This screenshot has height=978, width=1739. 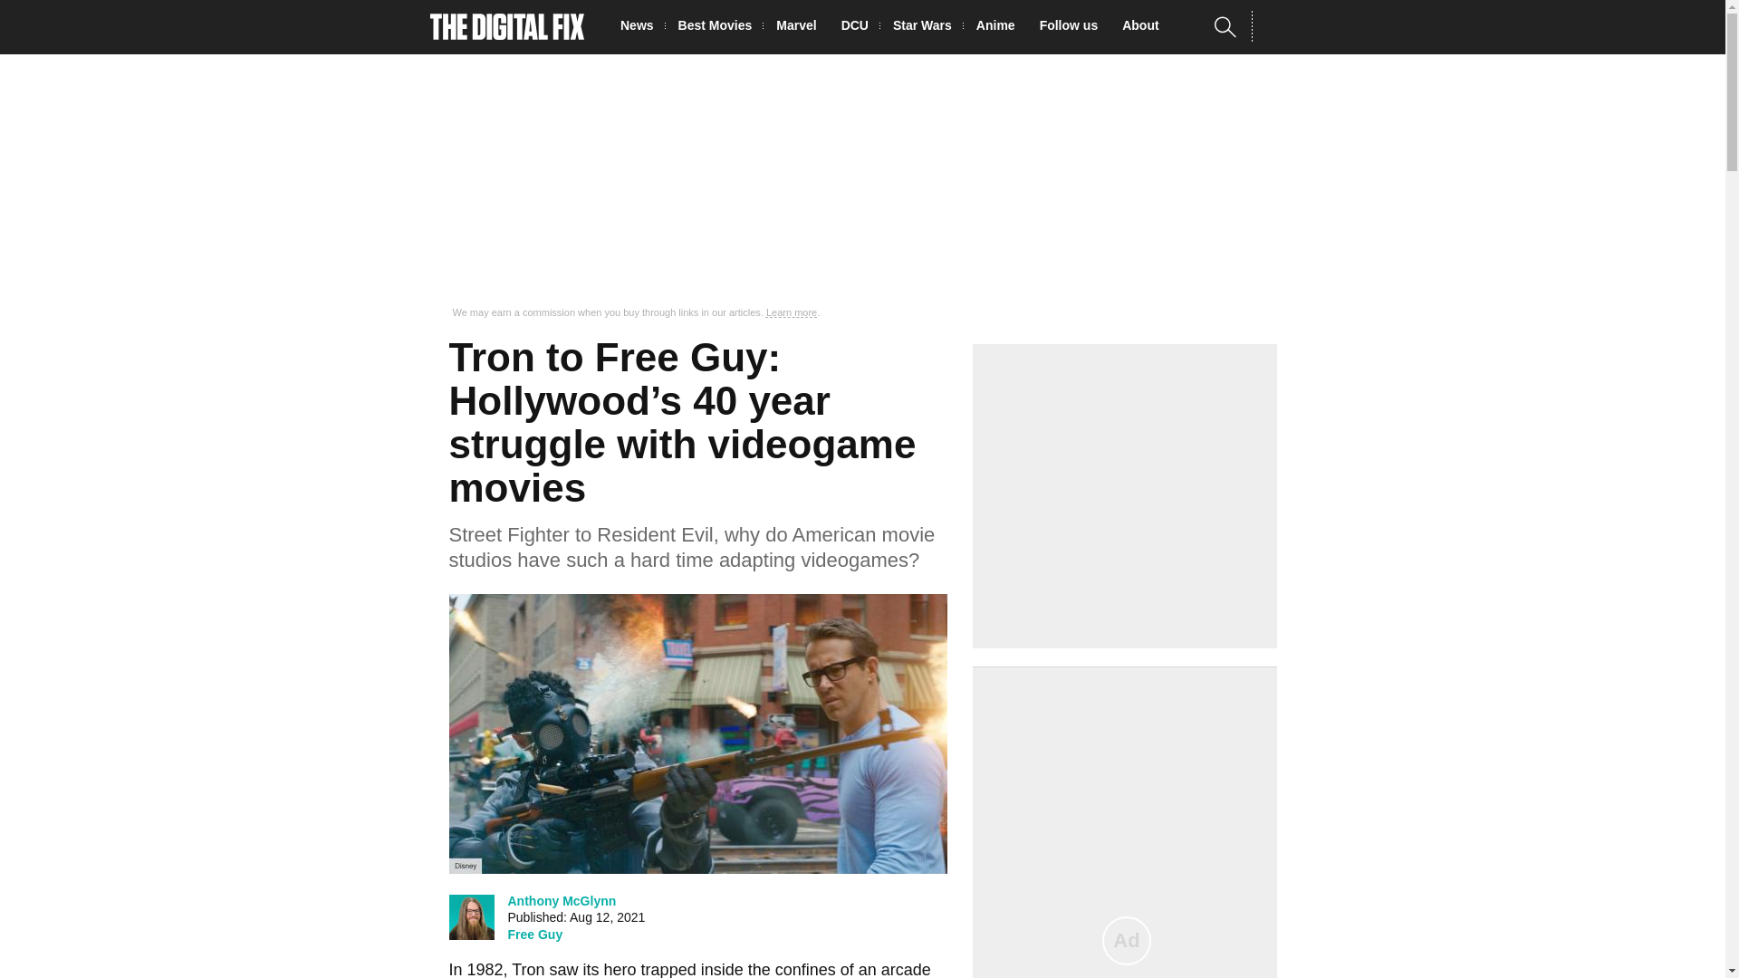 I want to click on Learn more, so click(x=792, y=312).